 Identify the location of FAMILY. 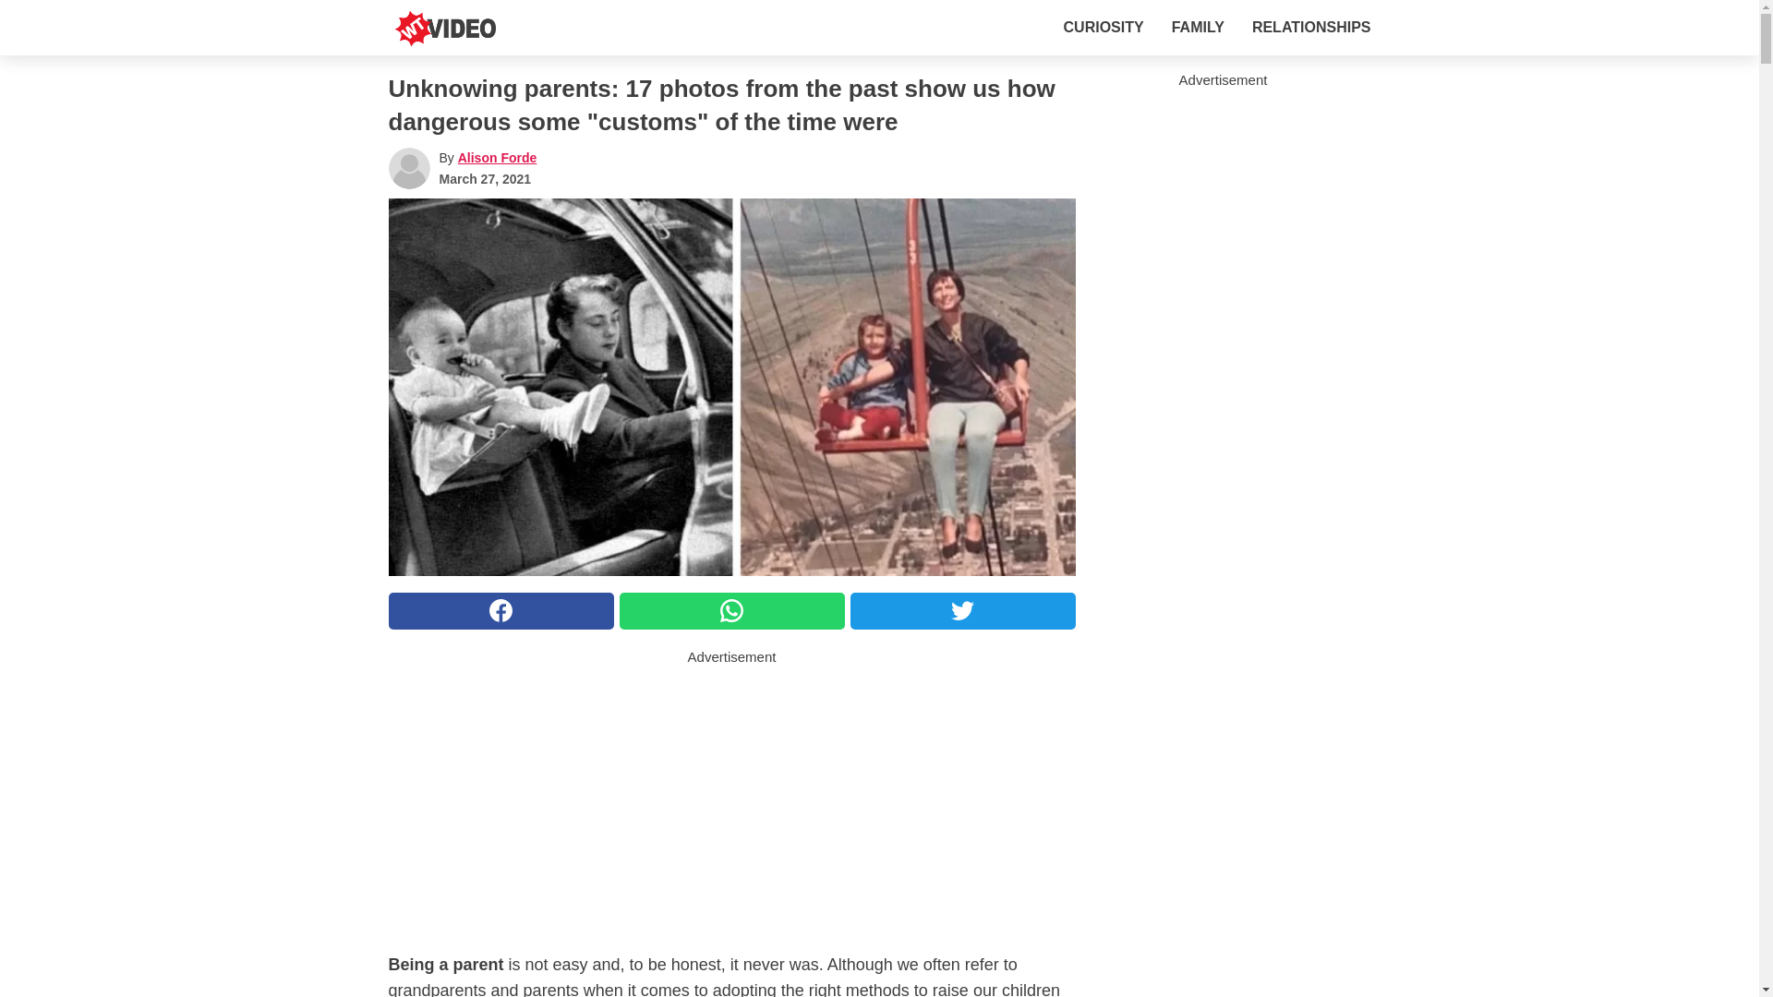
(1199, 27).